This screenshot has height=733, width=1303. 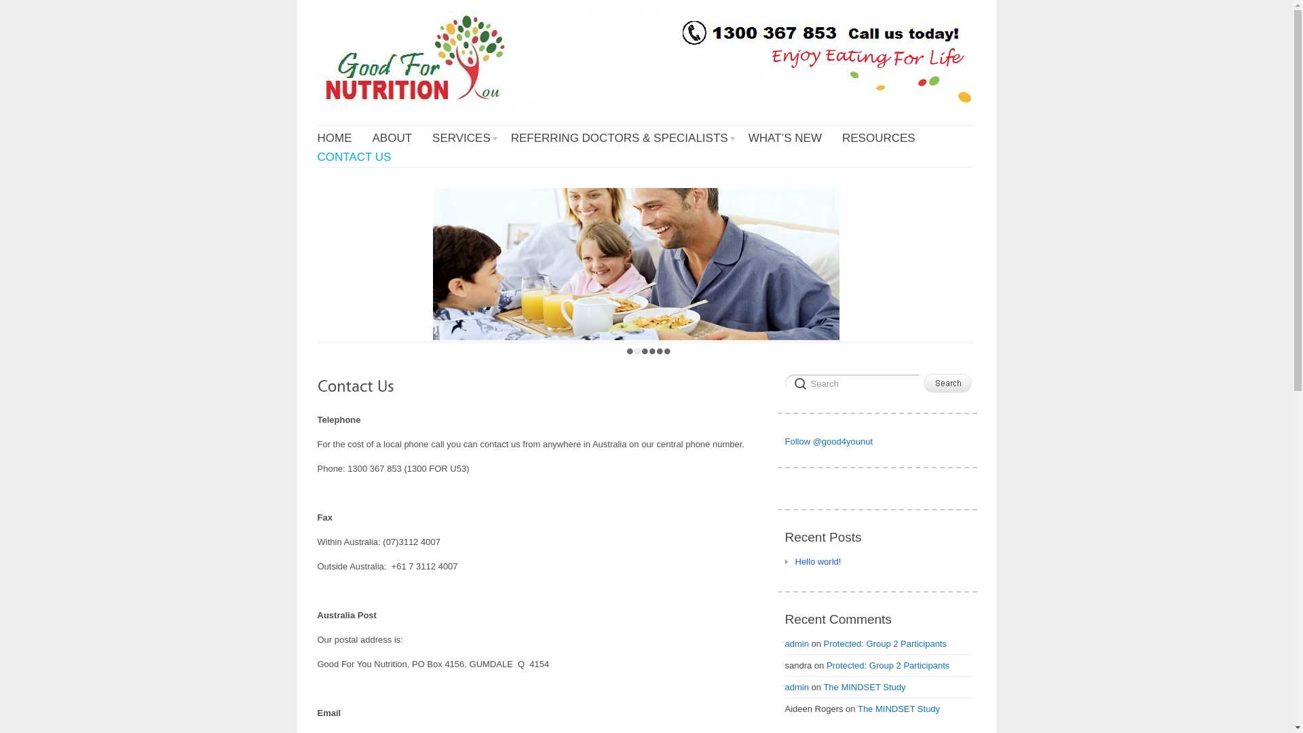 What do you see at coordinates (899, 709) in the screenshot?
I see `The MINDSET Study` at bounding box center [899, 709].